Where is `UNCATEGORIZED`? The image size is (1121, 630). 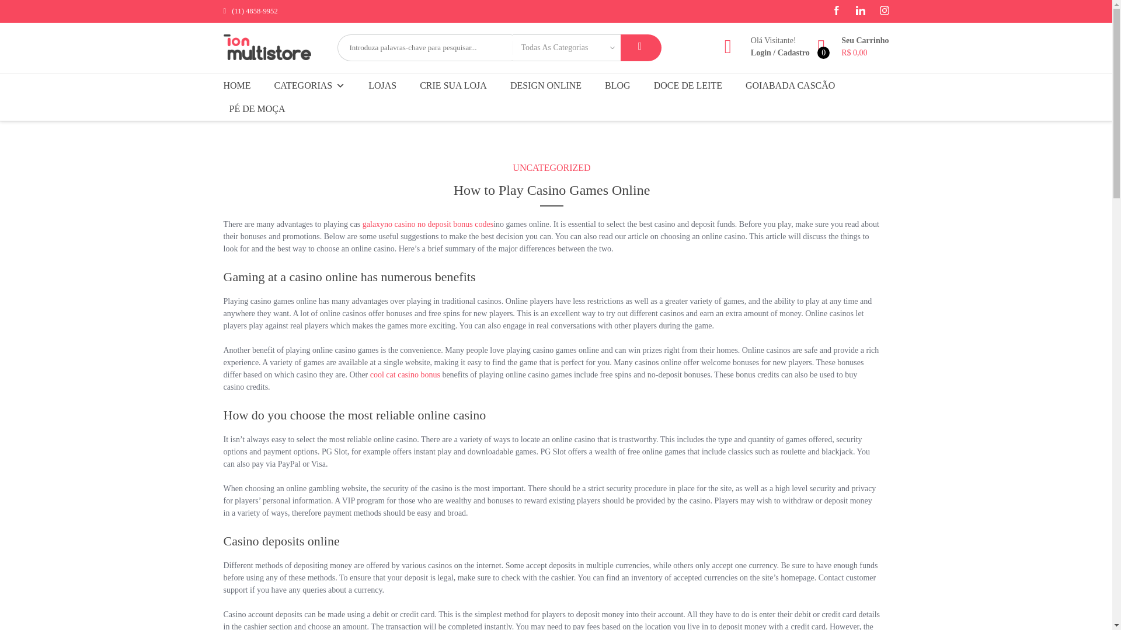
UNCATEGORIZED is located at coordinates (551, 167).